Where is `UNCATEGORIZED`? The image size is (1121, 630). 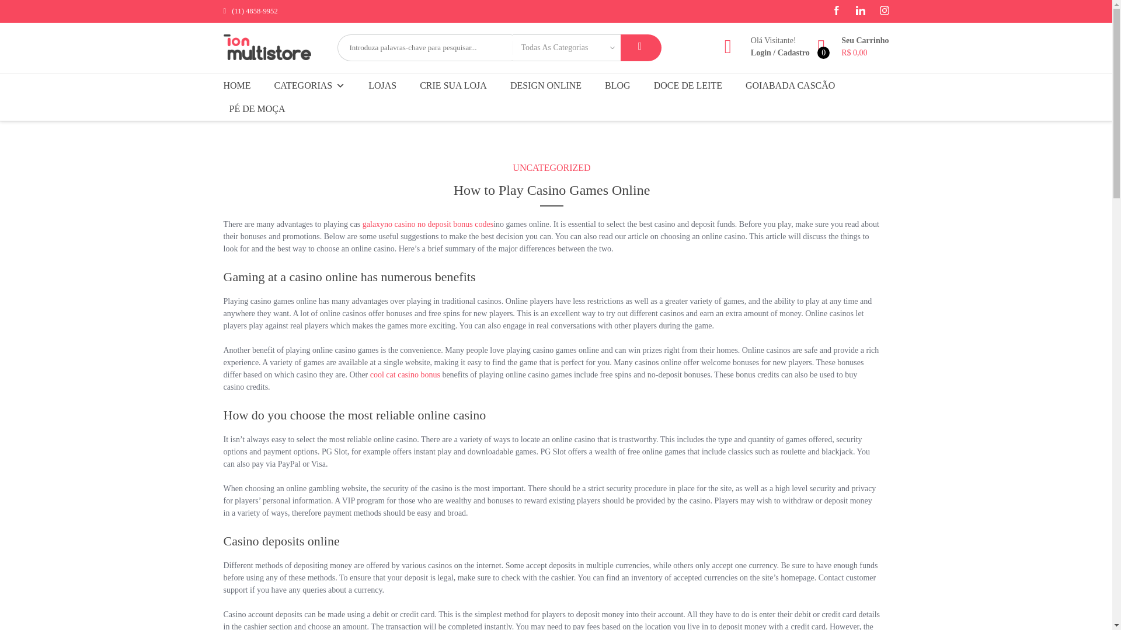
UNCATEGORIZED is located at coordinates (551, 167).